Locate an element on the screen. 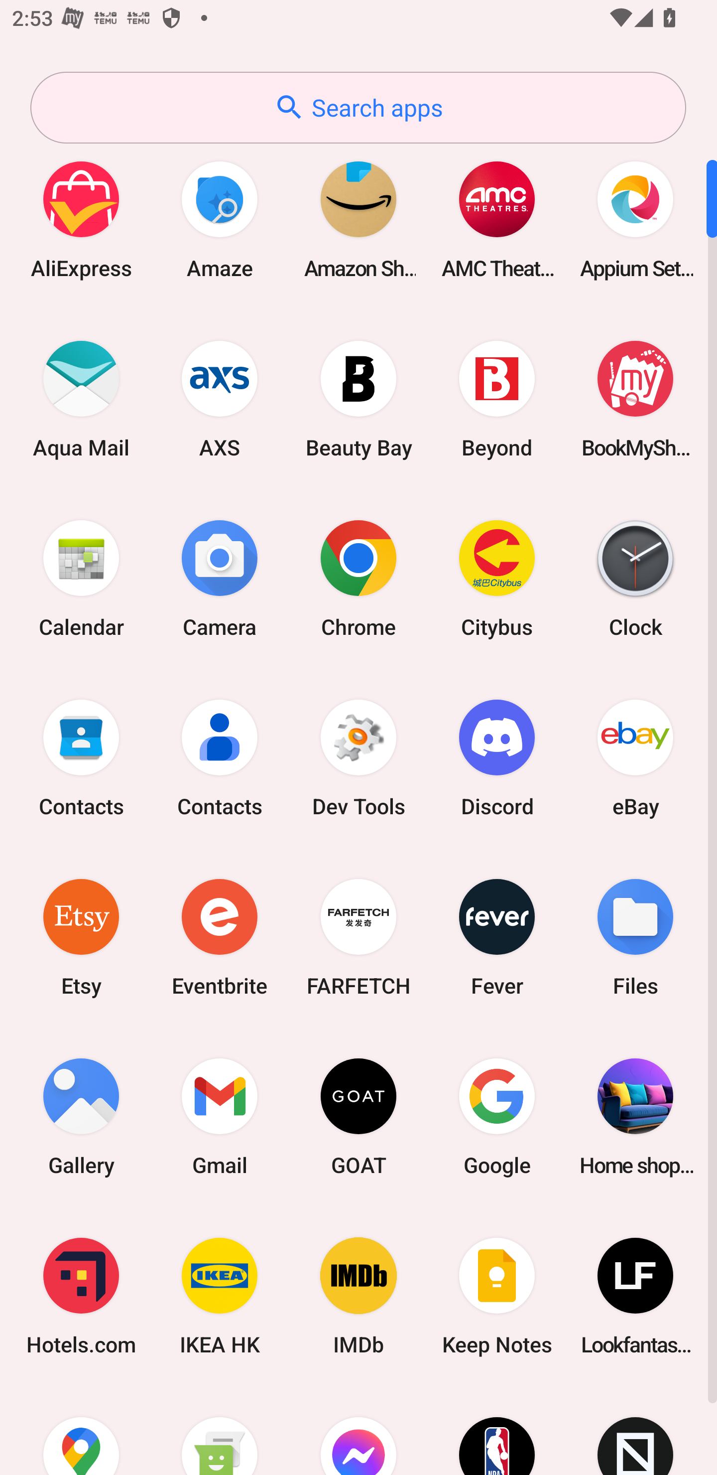 This screenshot has width=717, height=1475. Amaze is located at coordinates (220, 219).